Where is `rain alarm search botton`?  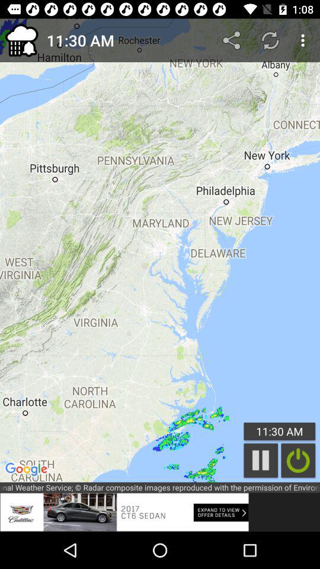
rain alarm search botton is located at coordinates (298, 460).